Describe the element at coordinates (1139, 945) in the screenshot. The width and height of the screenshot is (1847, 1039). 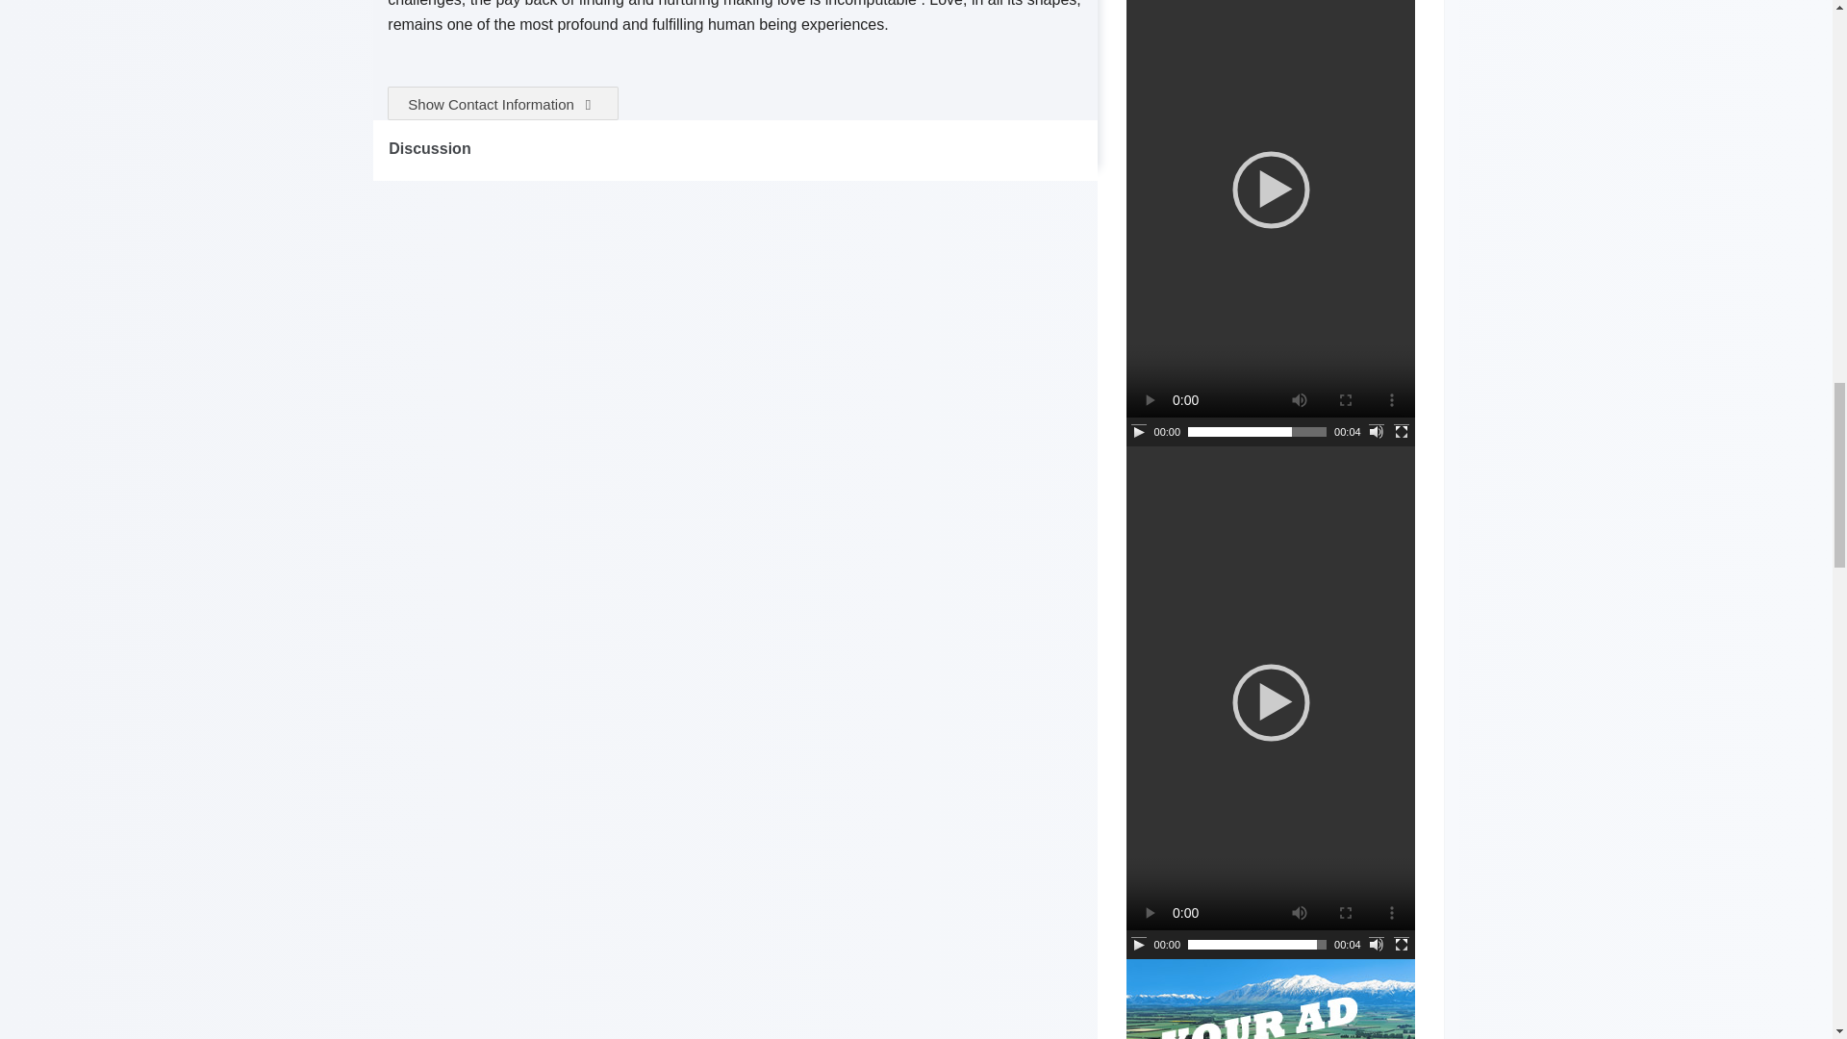
I see `Play` at that location.